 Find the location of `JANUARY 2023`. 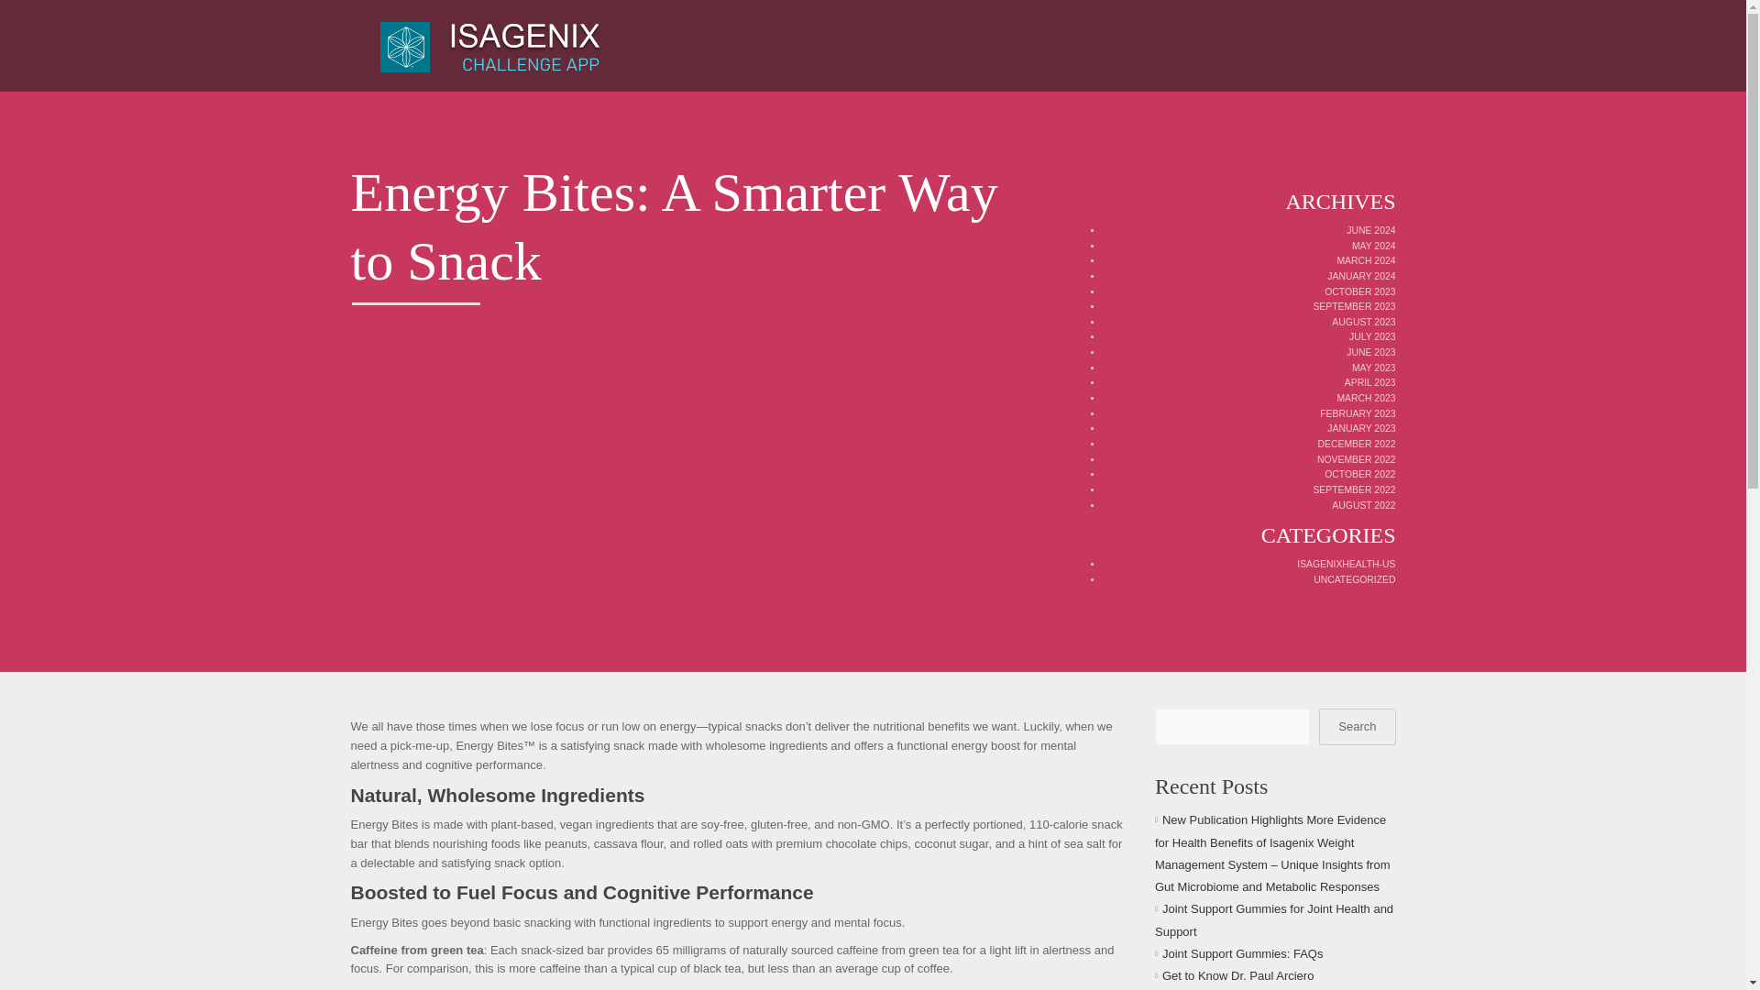

JANUARY 2023 is located at coordinates (1360, 429).